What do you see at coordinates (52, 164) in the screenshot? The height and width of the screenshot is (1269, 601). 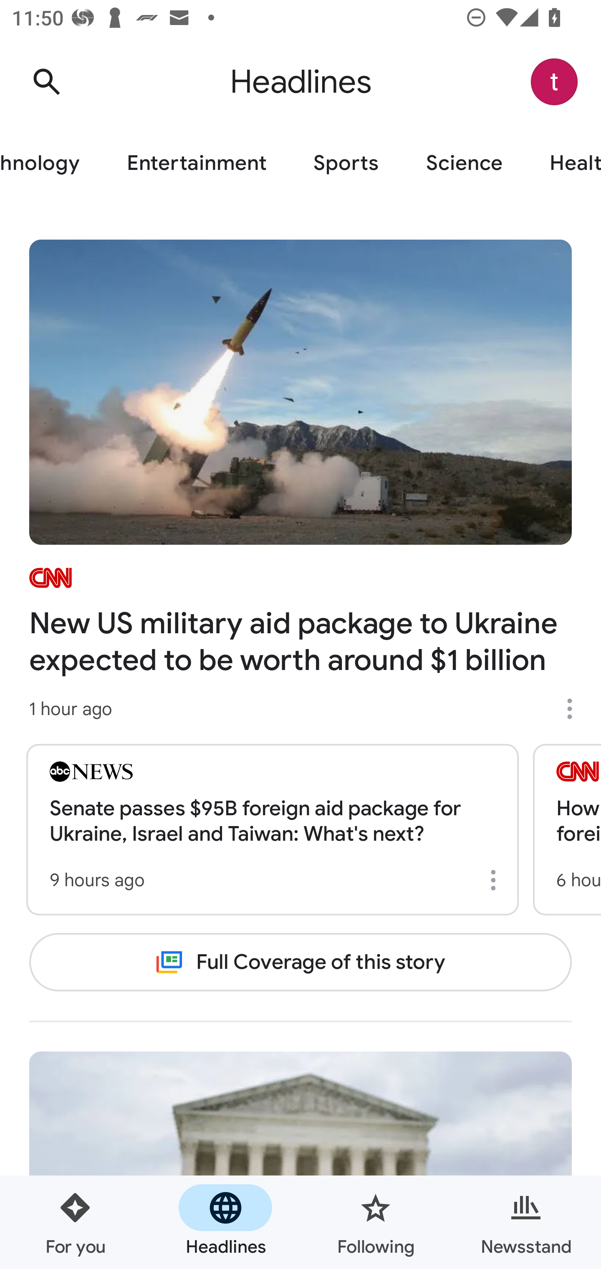 I see `Technology` at bounding box center [52, 164].